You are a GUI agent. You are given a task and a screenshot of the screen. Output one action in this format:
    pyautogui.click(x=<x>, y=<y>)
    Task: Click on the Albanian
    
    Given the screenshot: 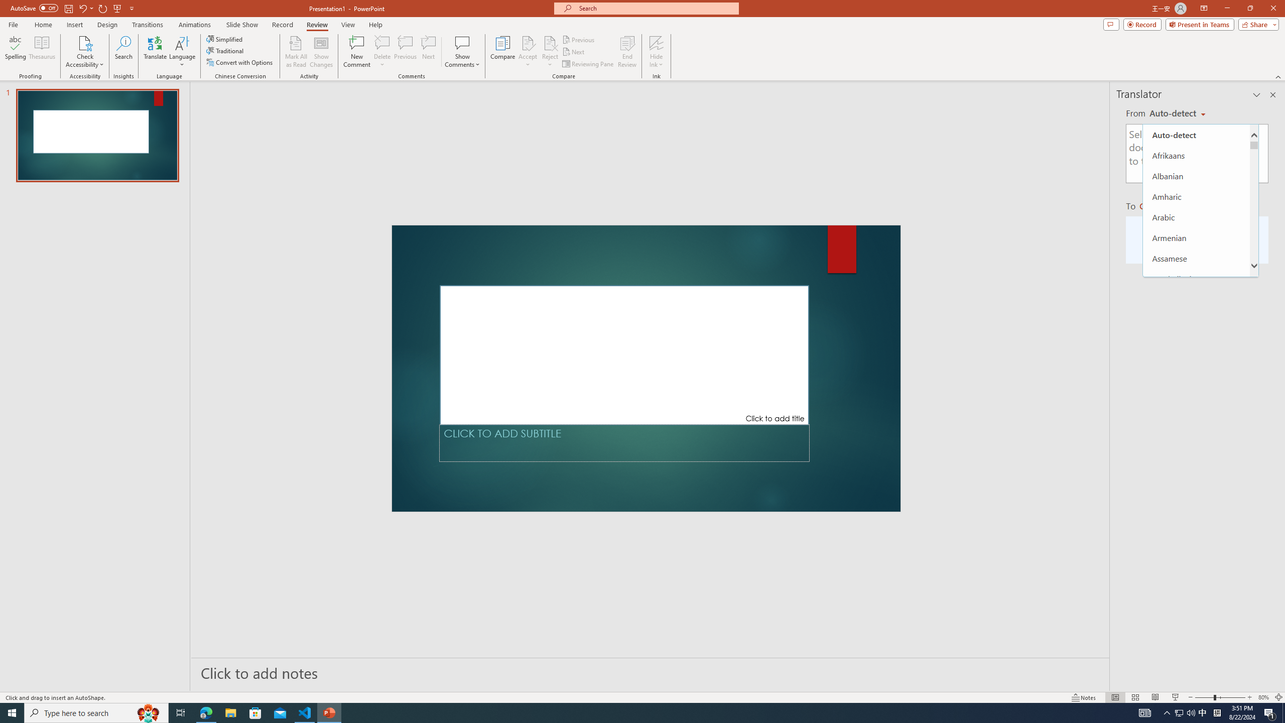 What is the action you would take?
    pyautogui.click(x=1196, y=176)
    